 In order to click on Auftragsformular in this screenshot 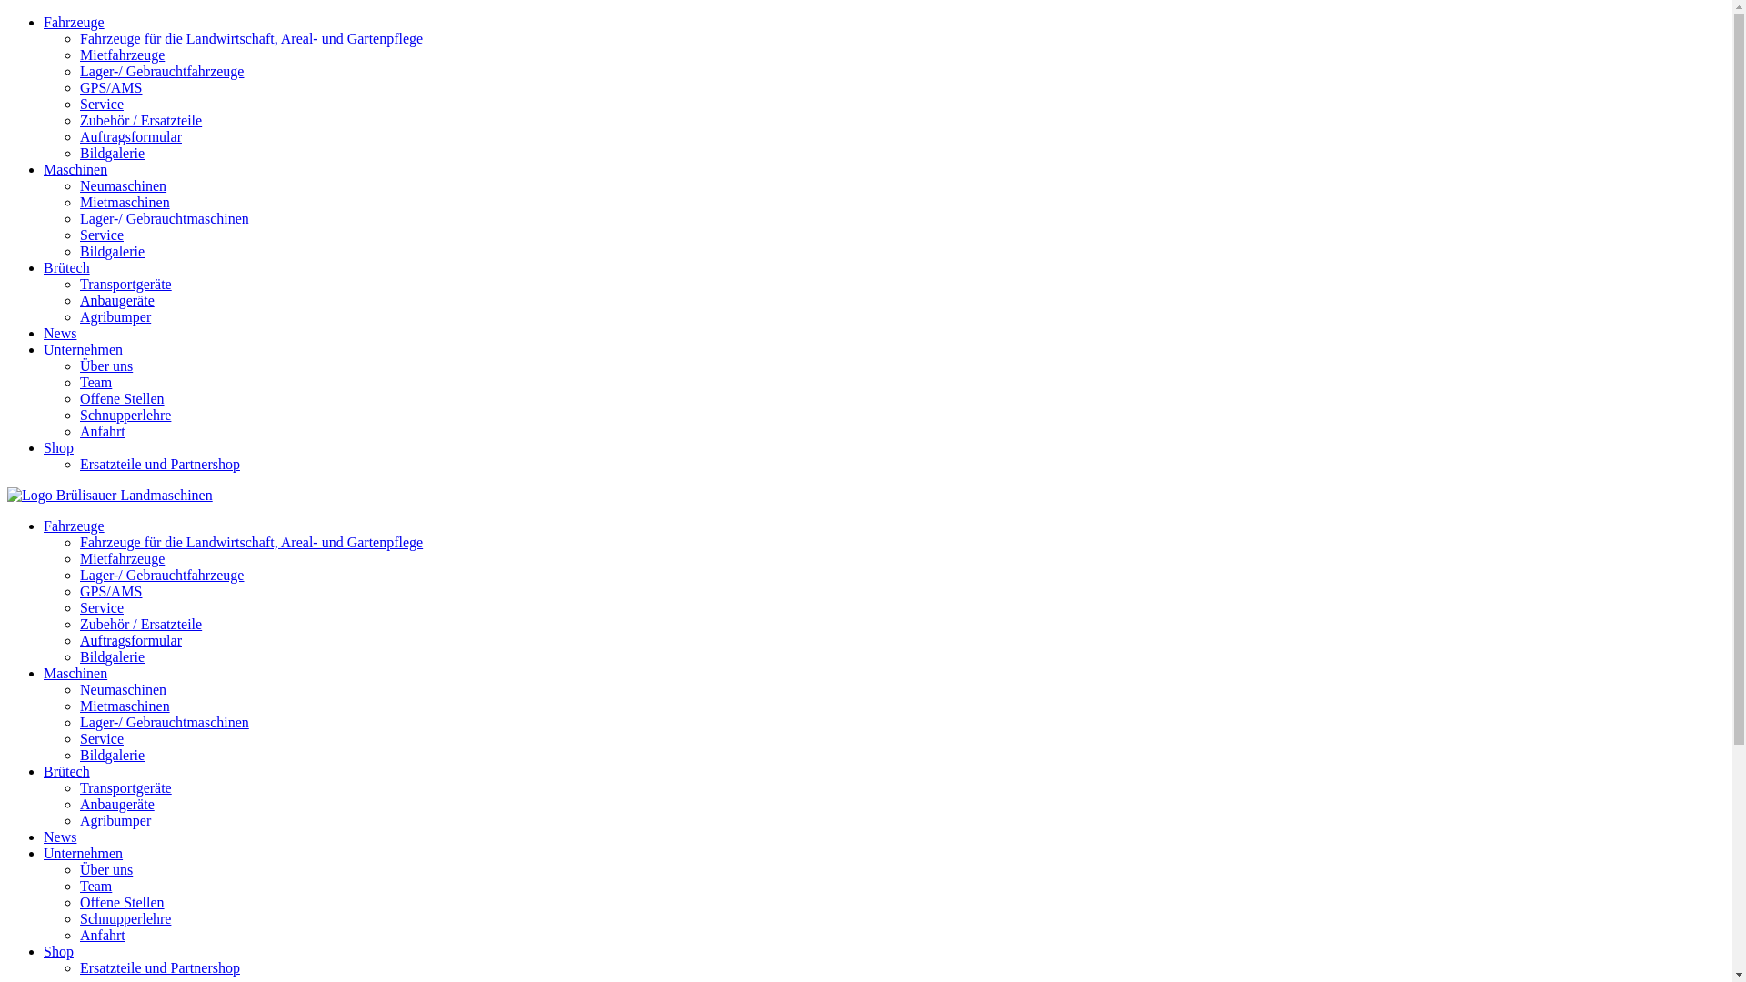, I will do `click(131, 640)`.